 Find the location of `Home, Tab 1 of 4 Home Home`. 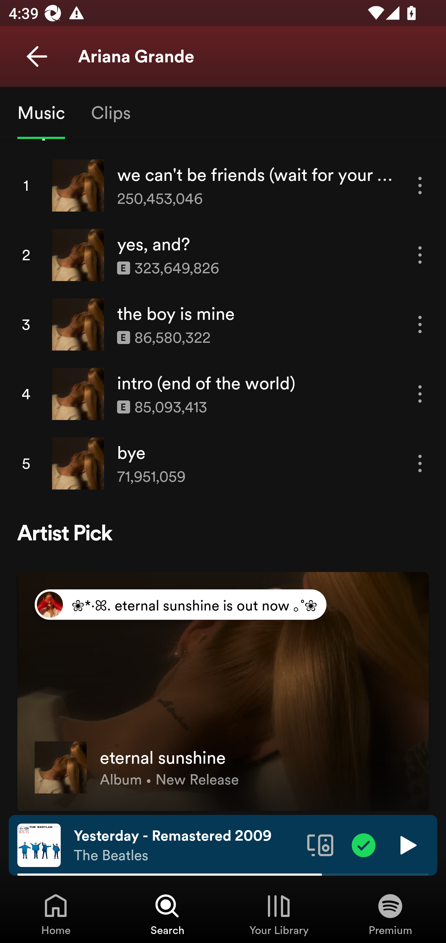

Home, Tab 1 of 4 Home Home is located at coordinates (56, 914).